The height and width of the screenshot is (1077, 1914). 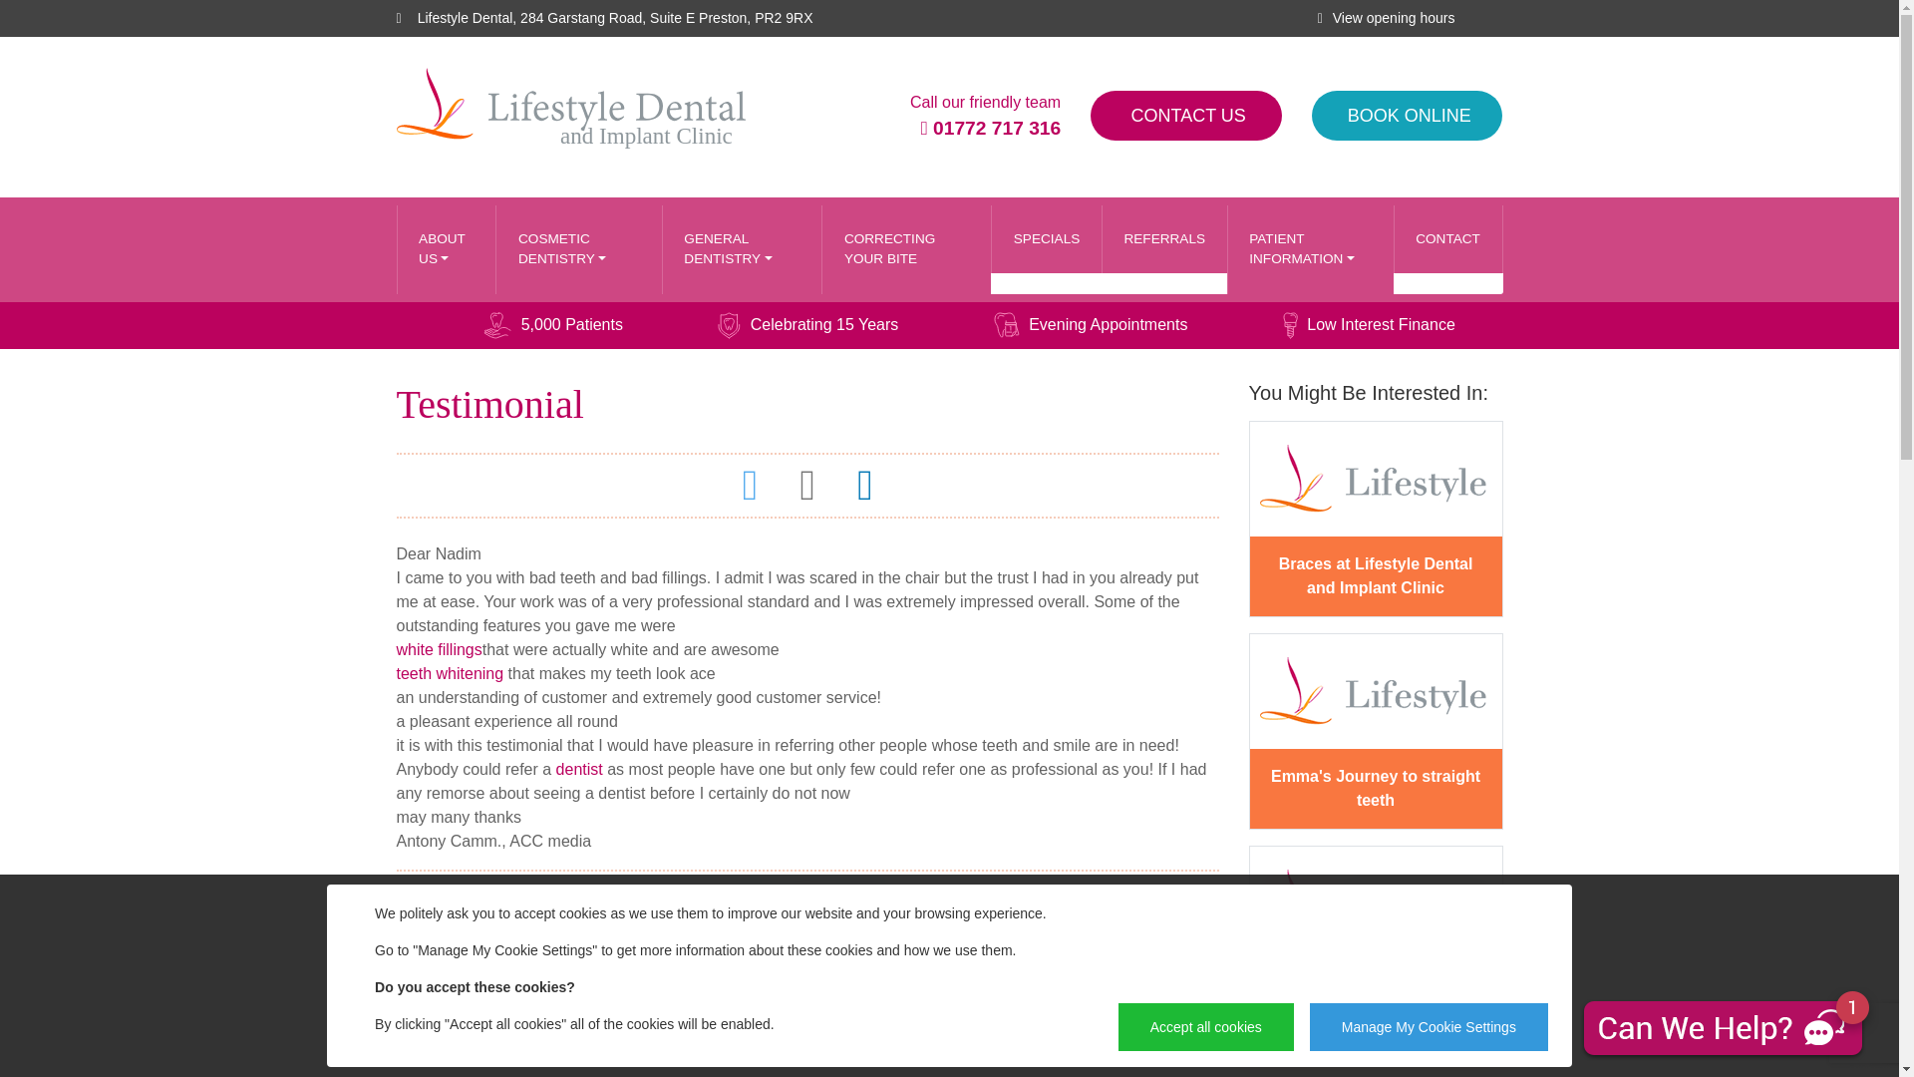 What do you see at coordinates (578, 249) in the screenshot?
I see `Cosmetic Dentistry` at bounding box center [578, 249].